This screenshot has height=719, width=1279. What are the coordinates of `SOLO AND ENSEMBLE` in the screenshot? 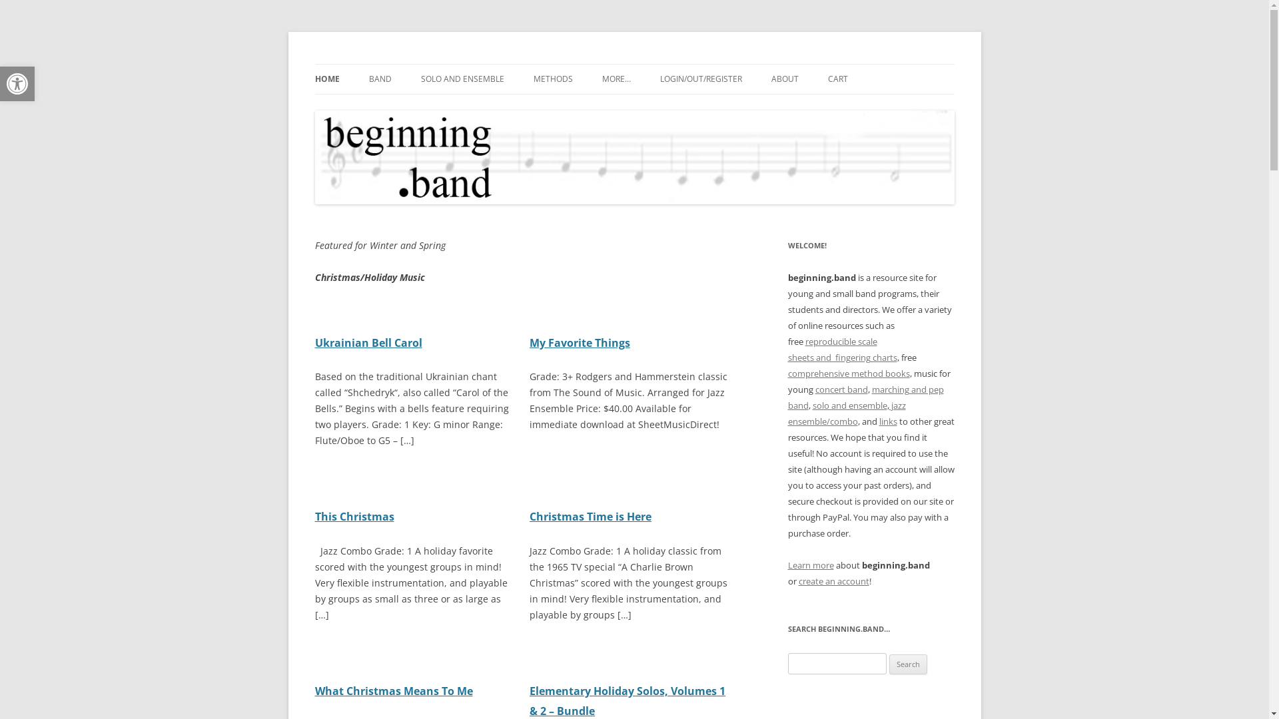 It's located at (462, 79).